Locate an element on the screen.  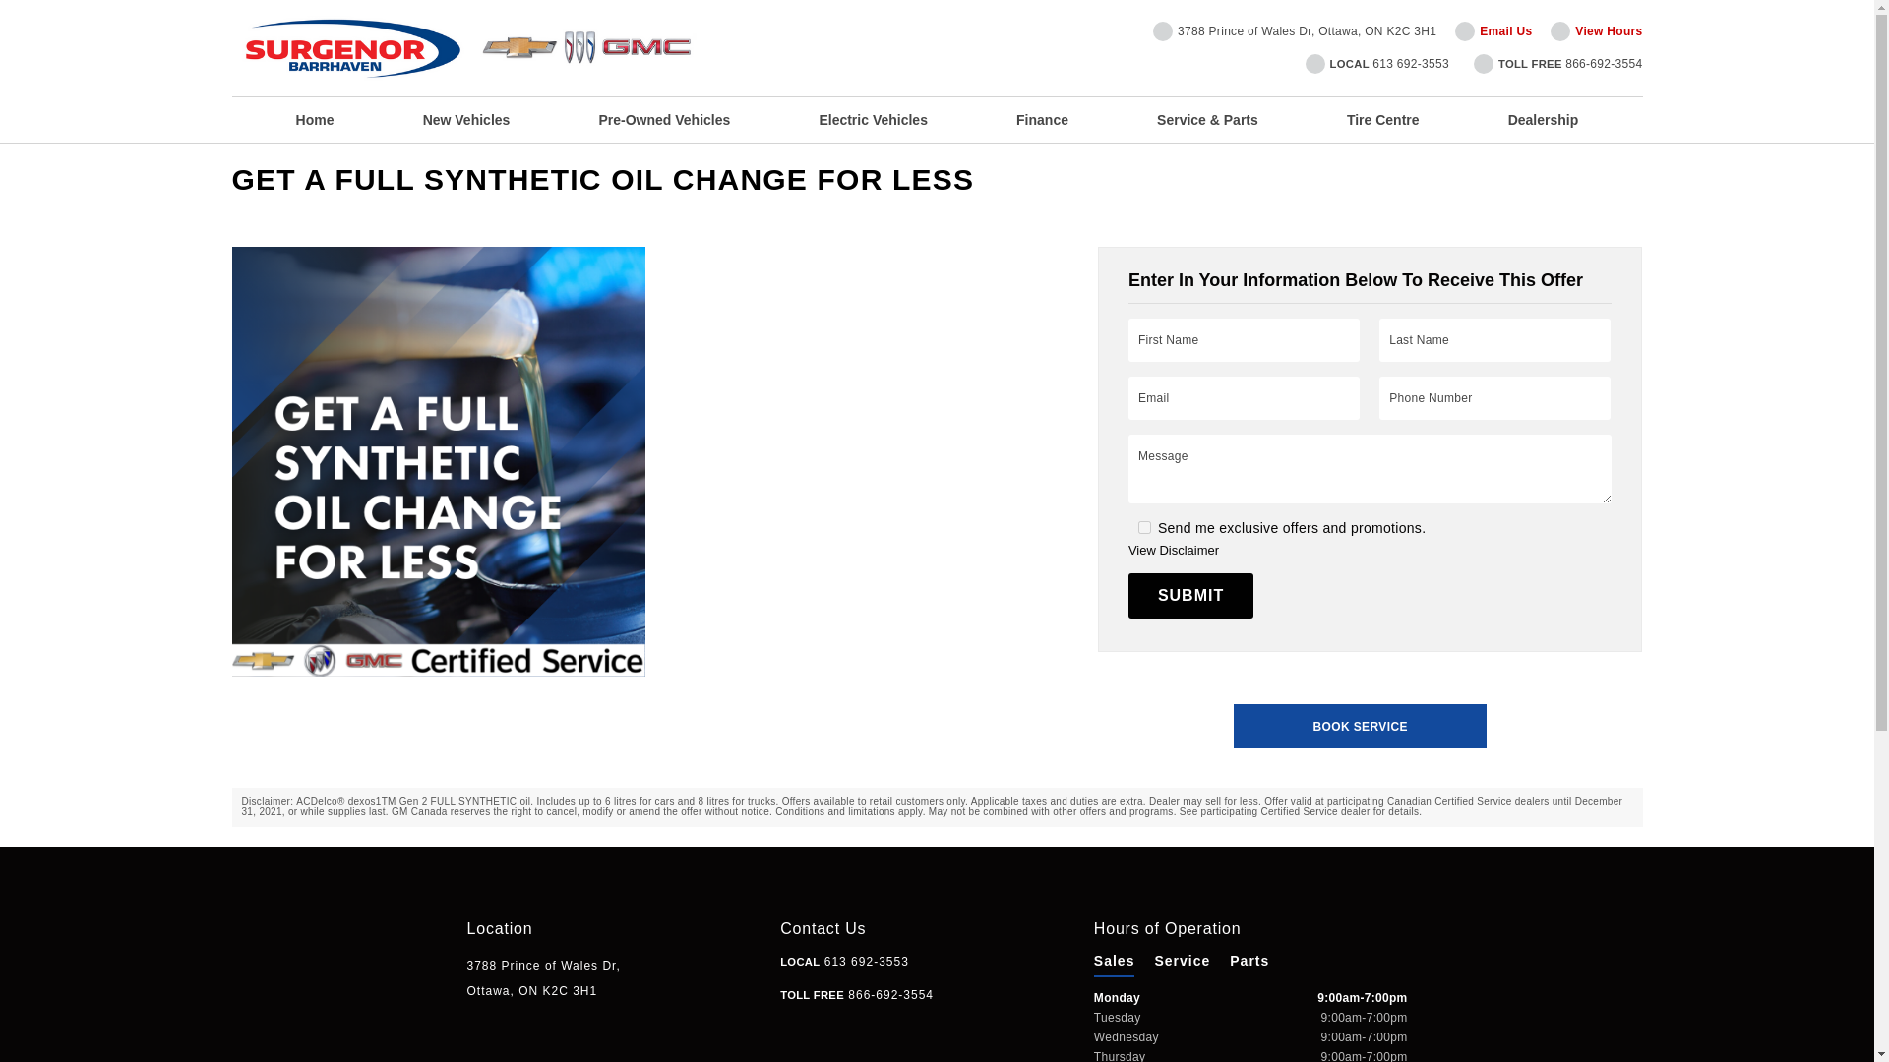
LOCAL 613 692-3553 is located at coordinates (844, 961).